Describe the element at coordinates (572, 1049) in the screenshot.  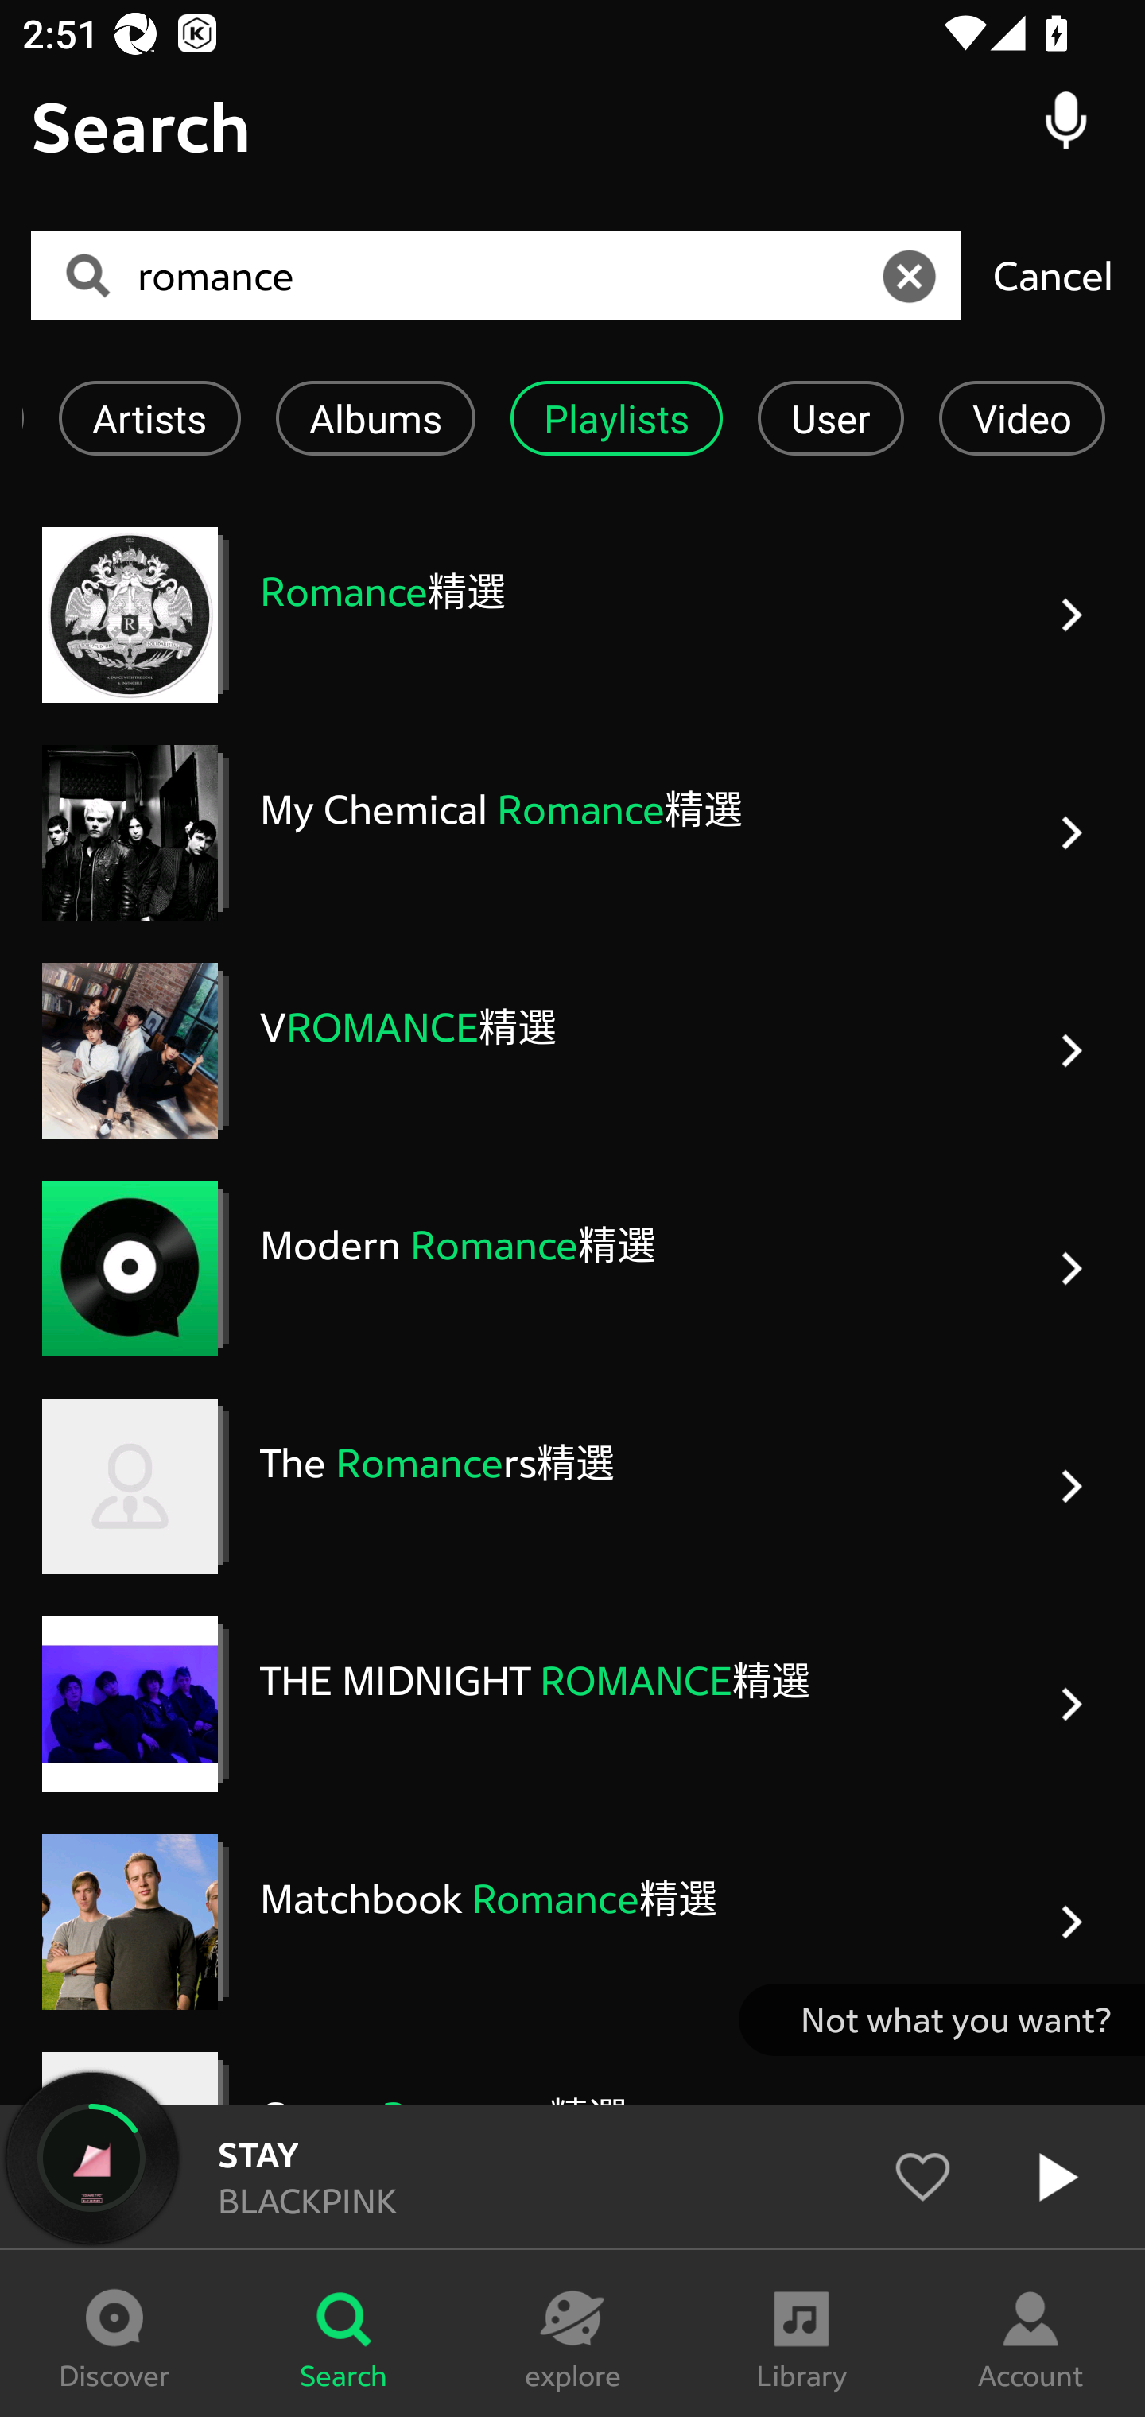
I see `VROMANCE精選` at that location.